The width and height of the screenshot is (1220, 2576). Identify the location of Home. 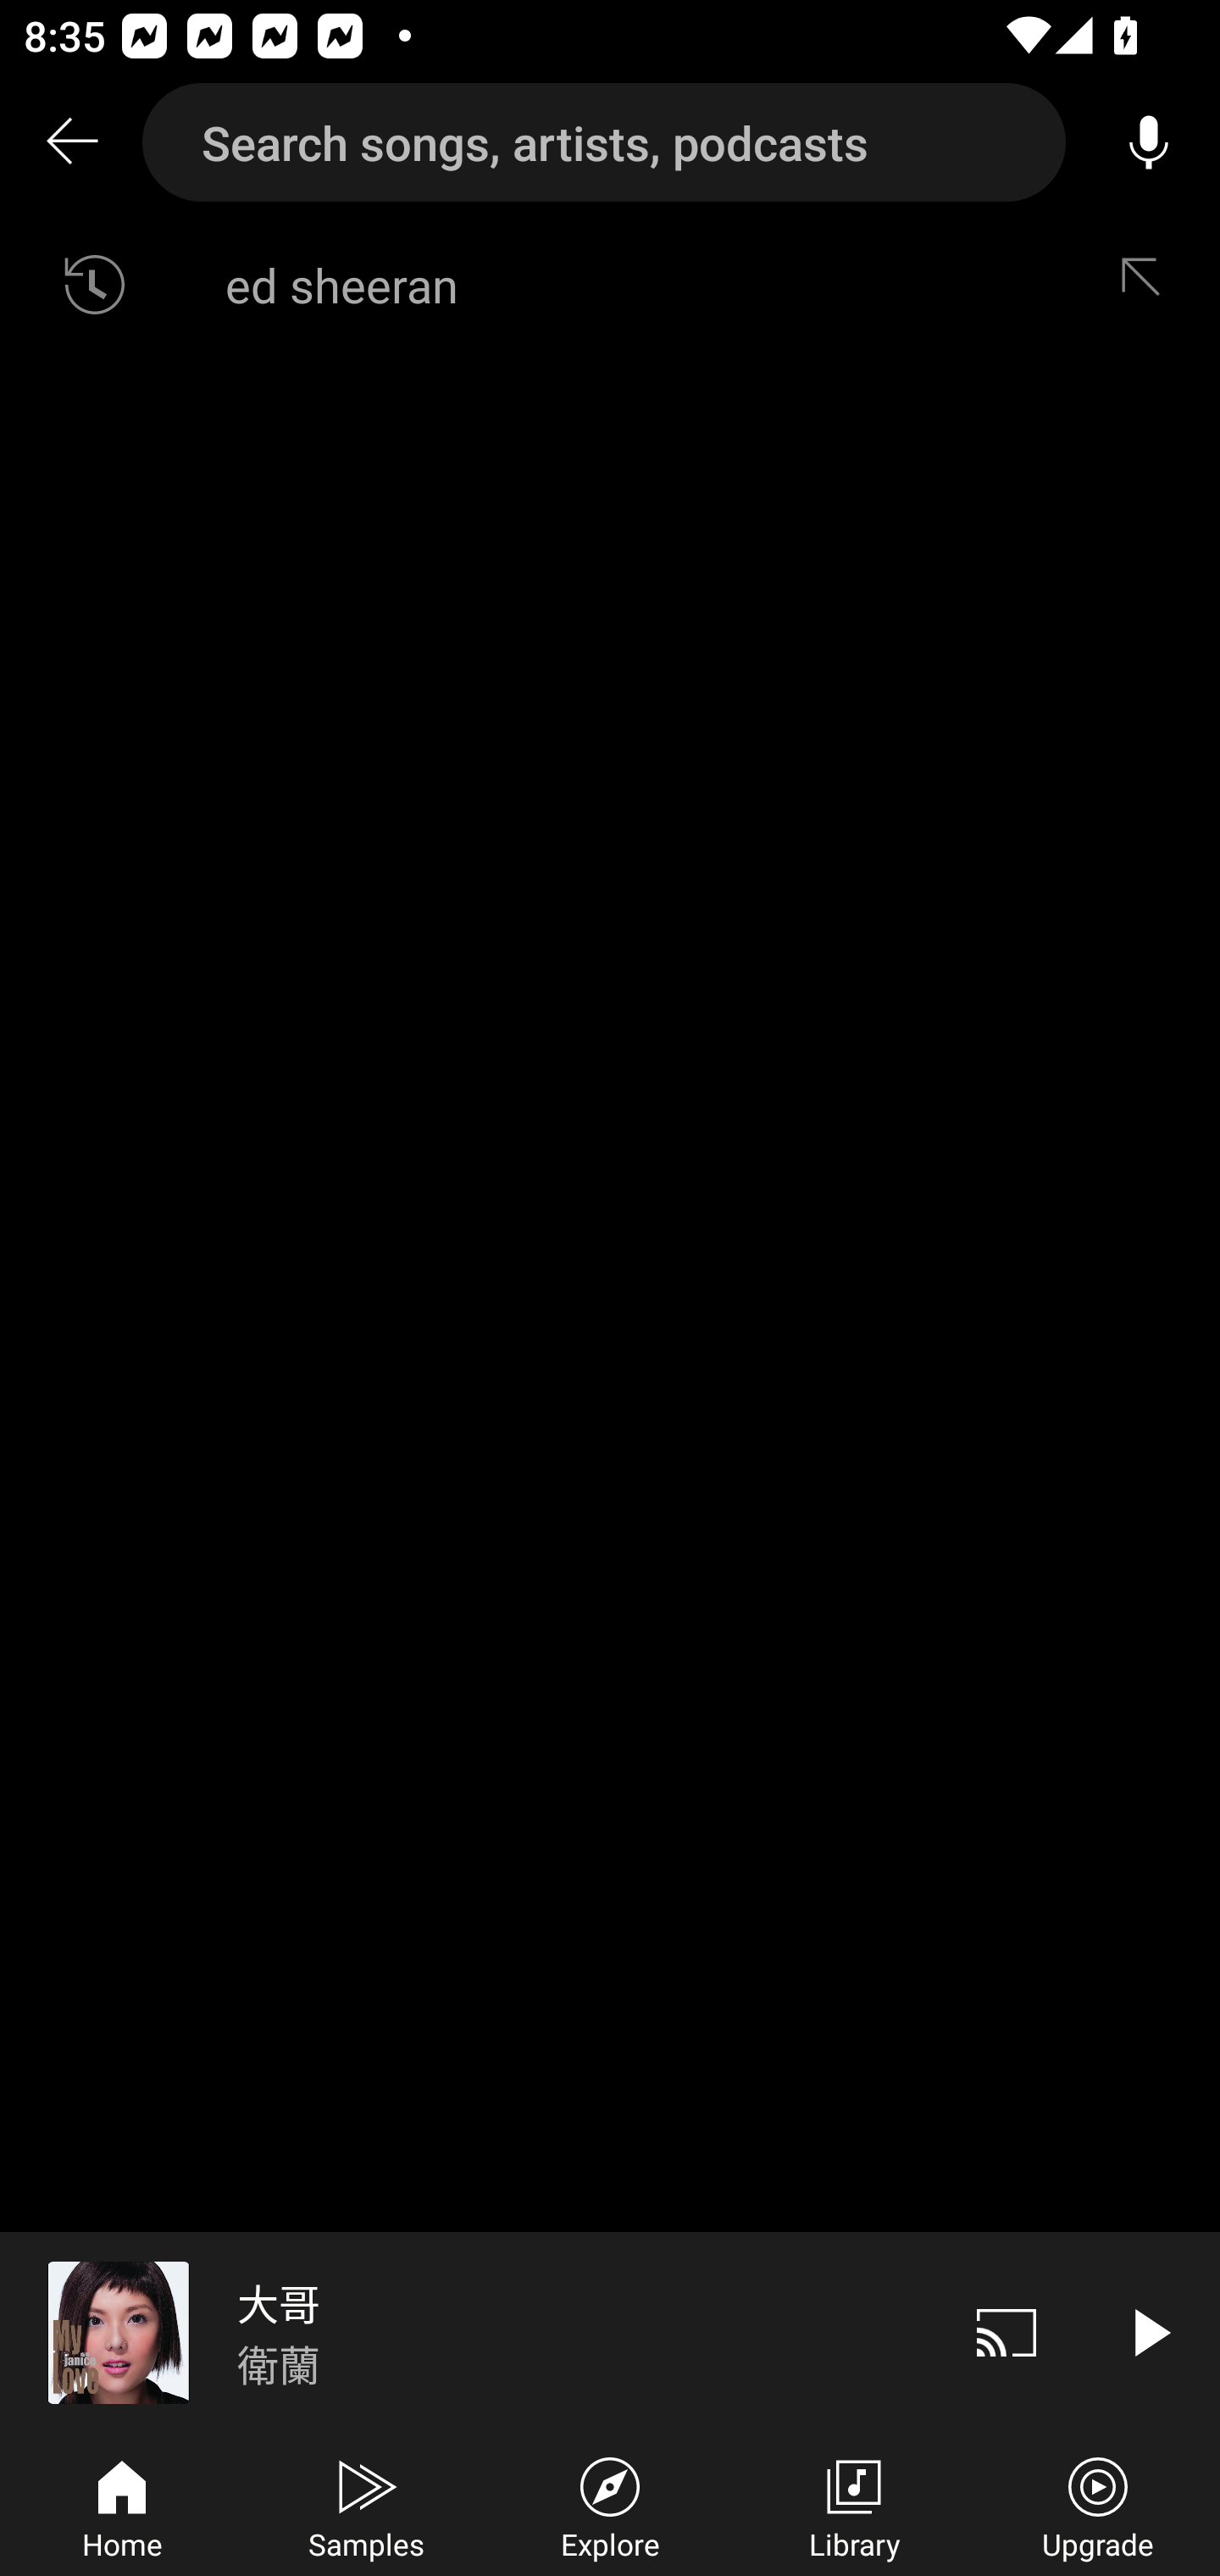
(122, 2505).